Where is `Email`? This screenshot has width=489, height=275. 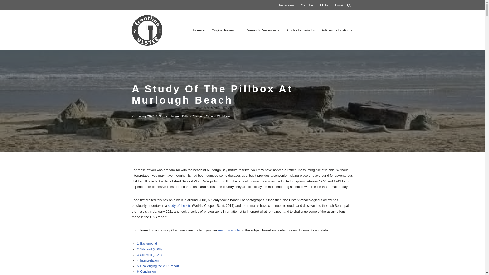
Email is located at coordinates (339, 5).